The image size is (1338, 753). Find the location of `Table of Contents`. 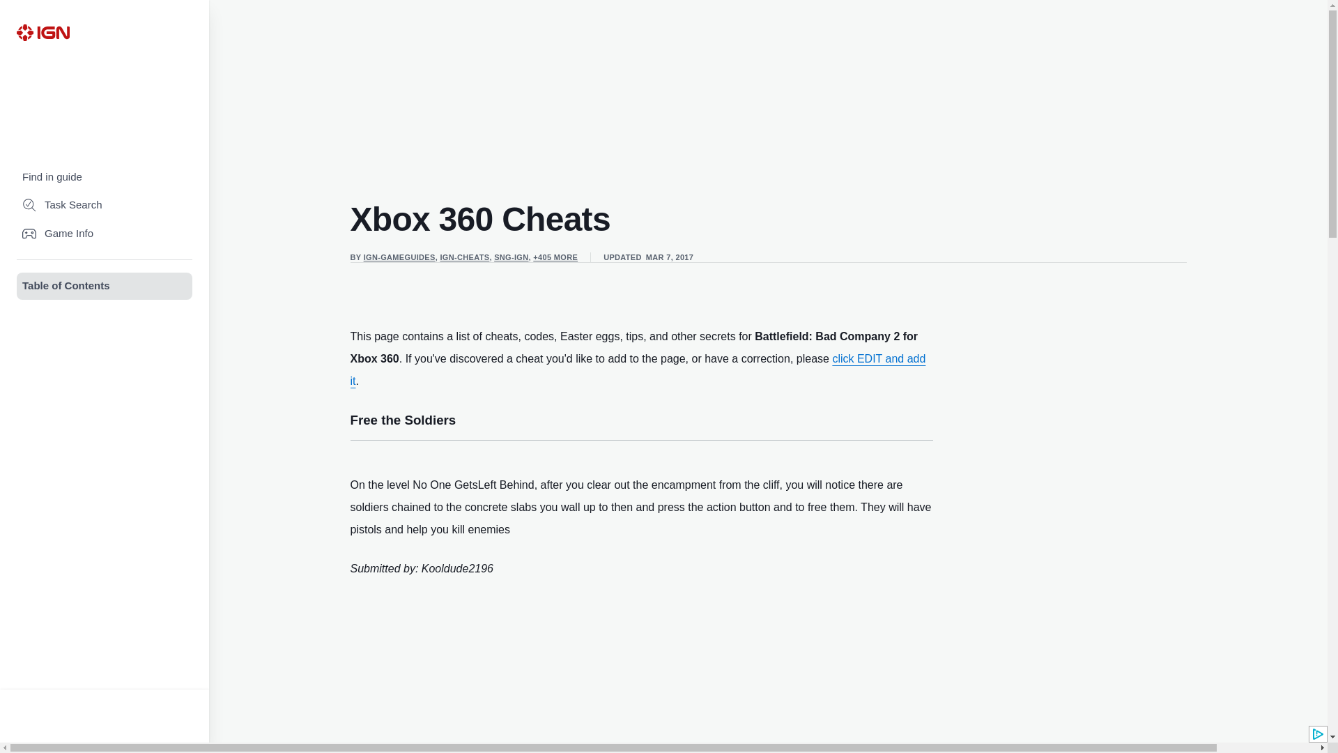

Table of Contents is located at coordinates (105, 286).